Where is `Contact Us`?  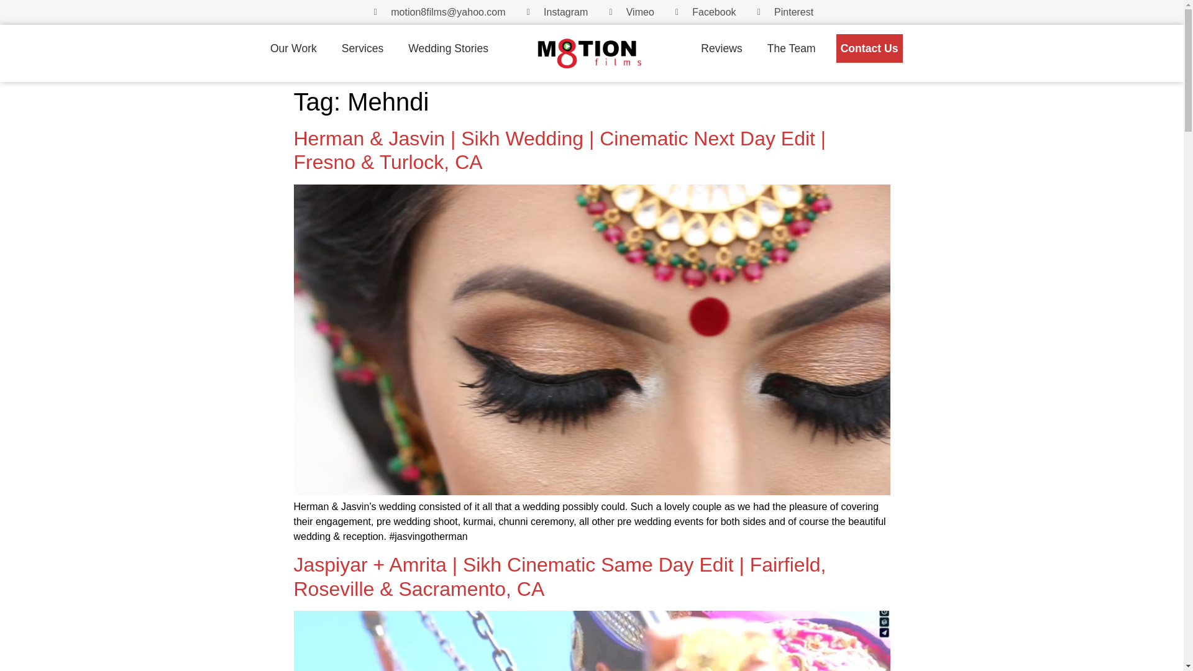 Contact Us is located at coordinates (869, 48).